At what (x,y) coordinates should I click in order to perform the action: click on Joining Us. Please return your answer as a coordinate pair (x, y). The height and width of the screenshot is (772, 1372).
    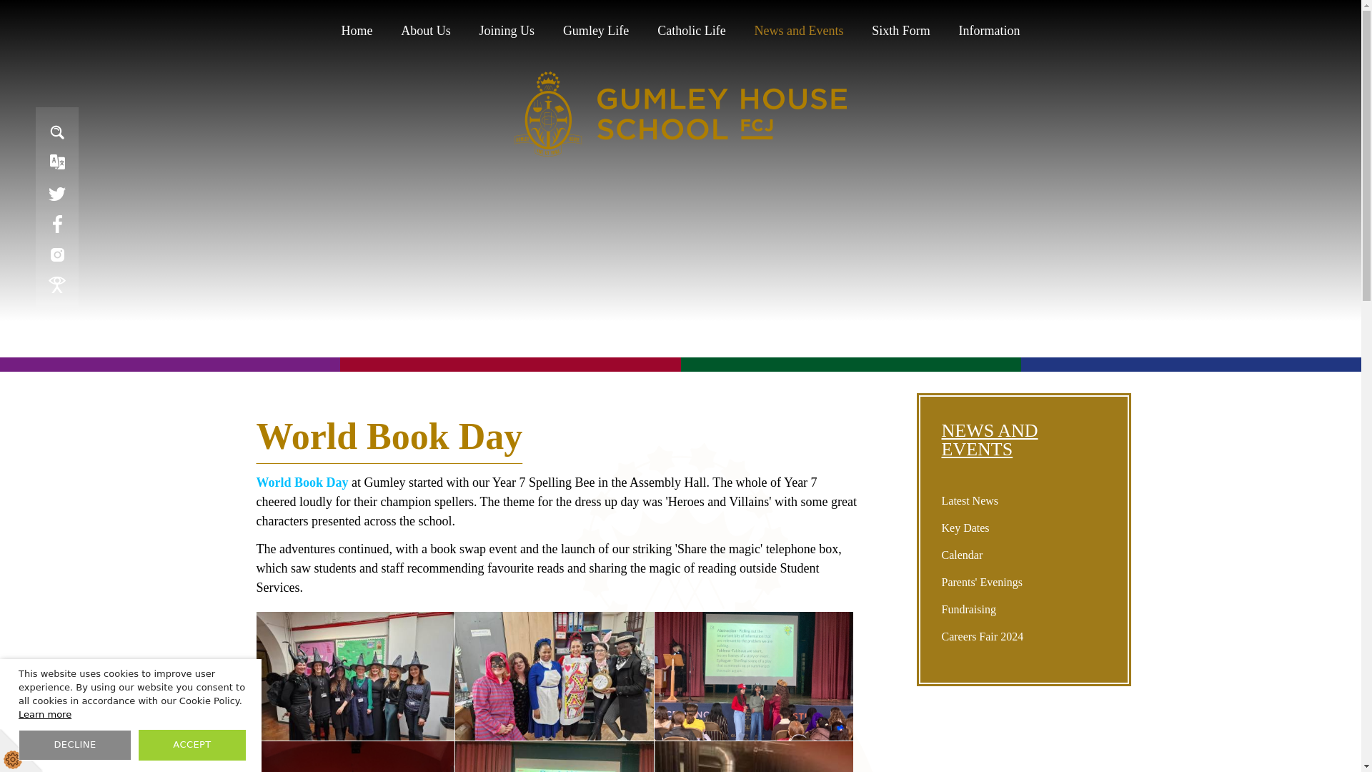
    Looking at the image, I should click on (507, 31).